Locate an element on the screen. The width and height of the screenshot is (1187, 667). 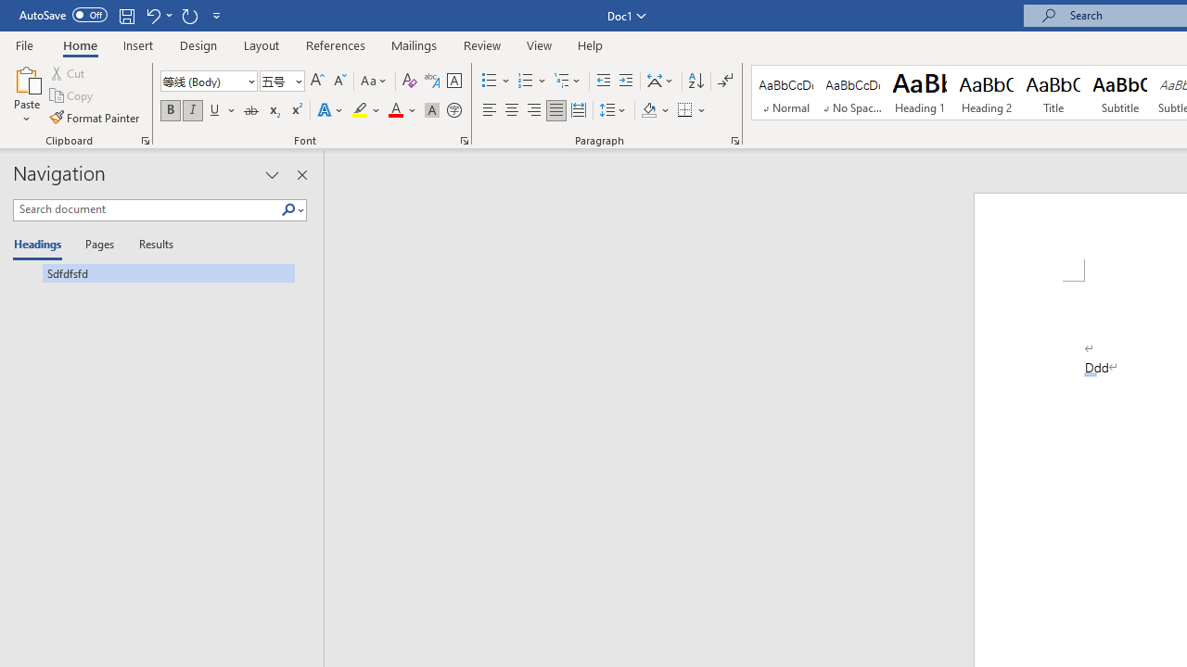
Align Right is located at coordinates (534, 111).